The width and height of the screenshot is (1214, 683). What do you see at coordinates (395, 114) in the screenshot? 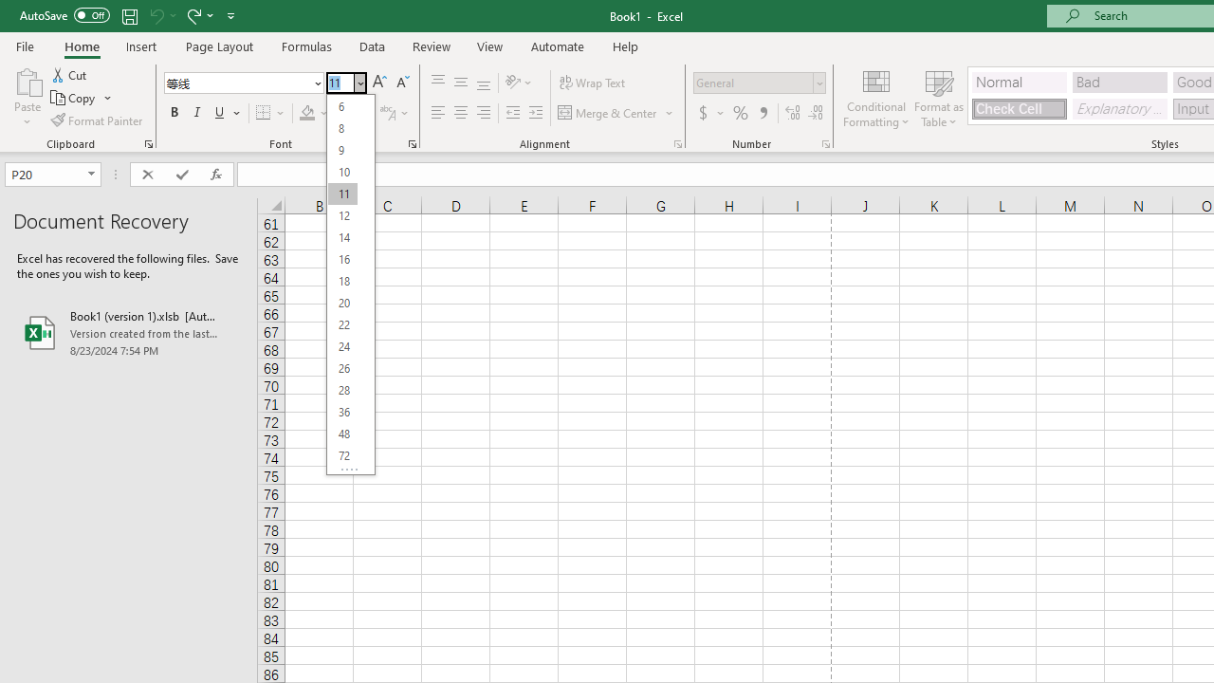
I see `Show Phonetic Field` at bounding box center [395, 114].